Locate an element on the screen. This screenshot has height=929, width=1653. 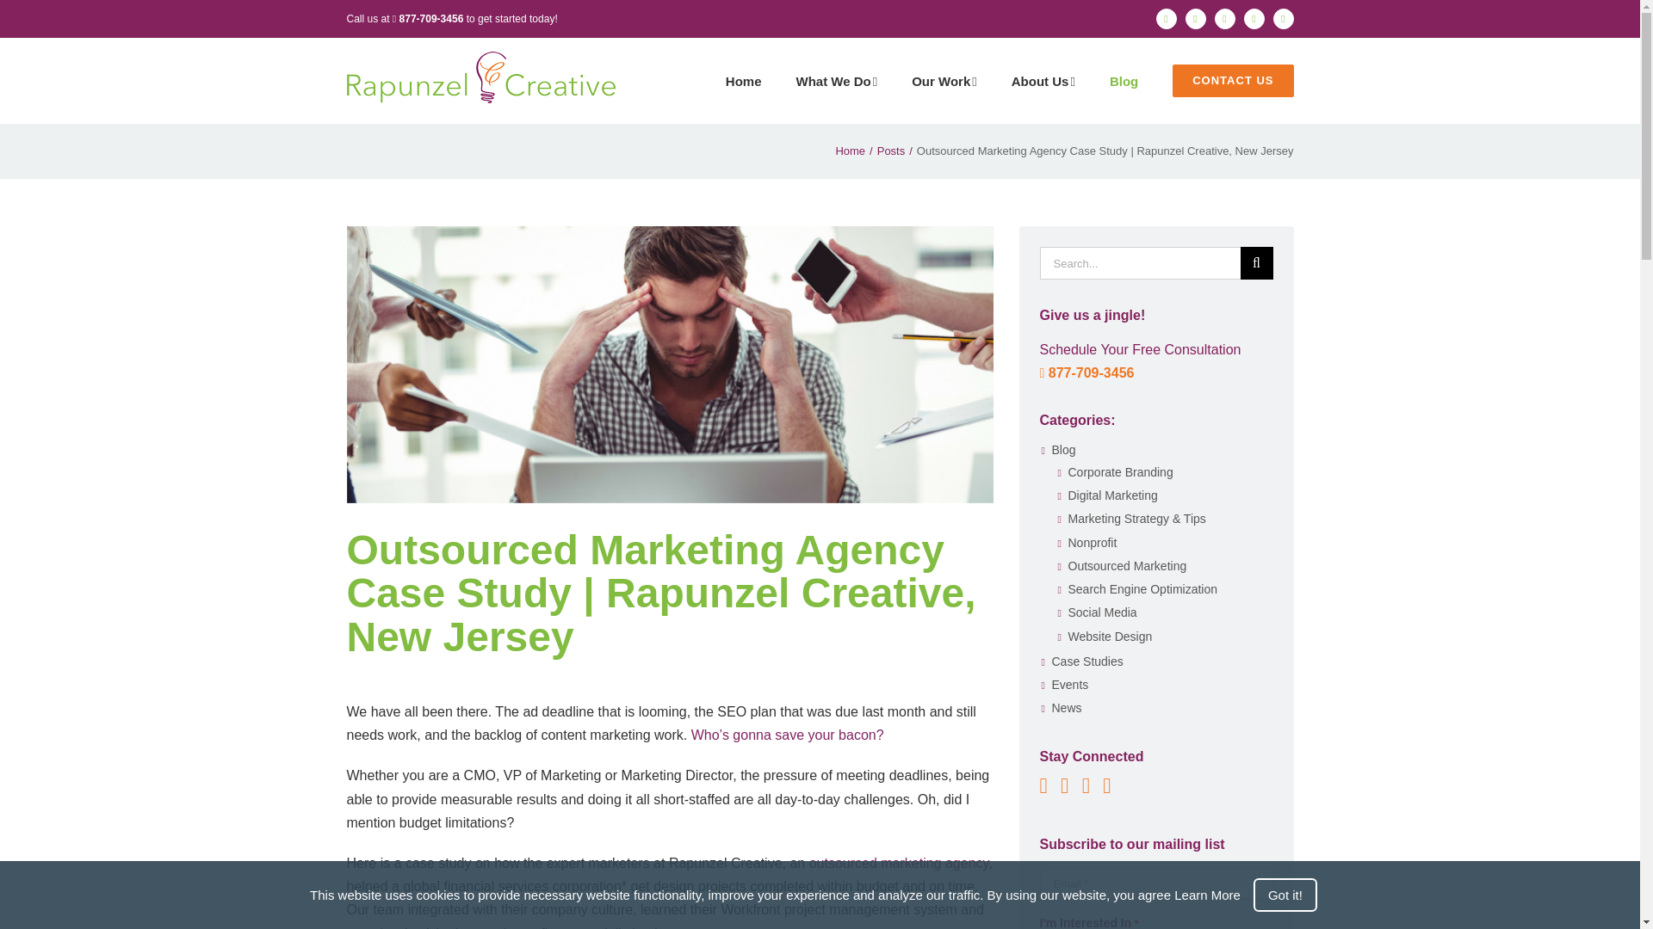
877-709-3456 is located at coordinates (427, 19).